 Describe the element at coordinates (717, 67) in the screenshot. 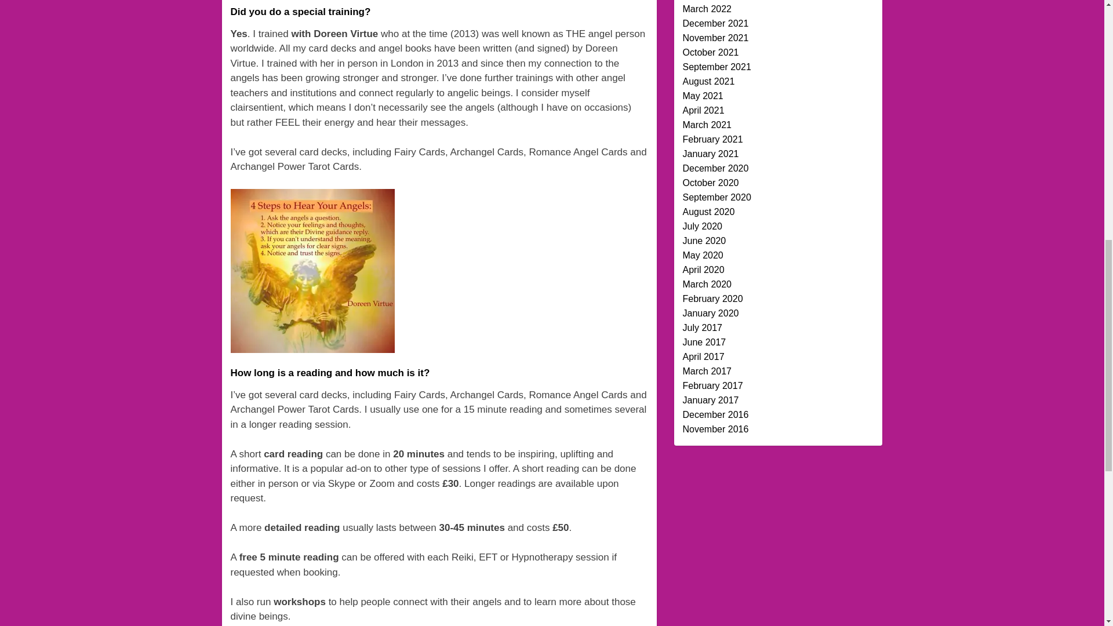

I see `September 2021` at that location.